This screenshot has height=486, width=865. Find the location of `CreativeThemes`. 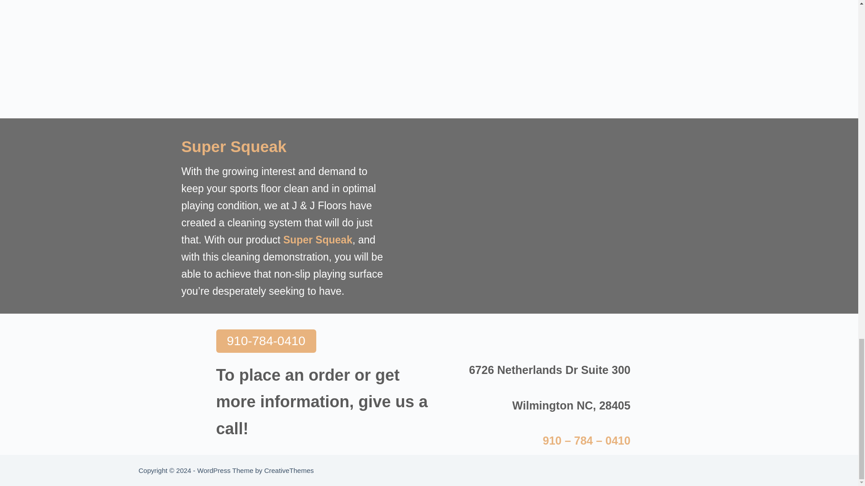

CreativeThemes is located at coordinates (288, 470).